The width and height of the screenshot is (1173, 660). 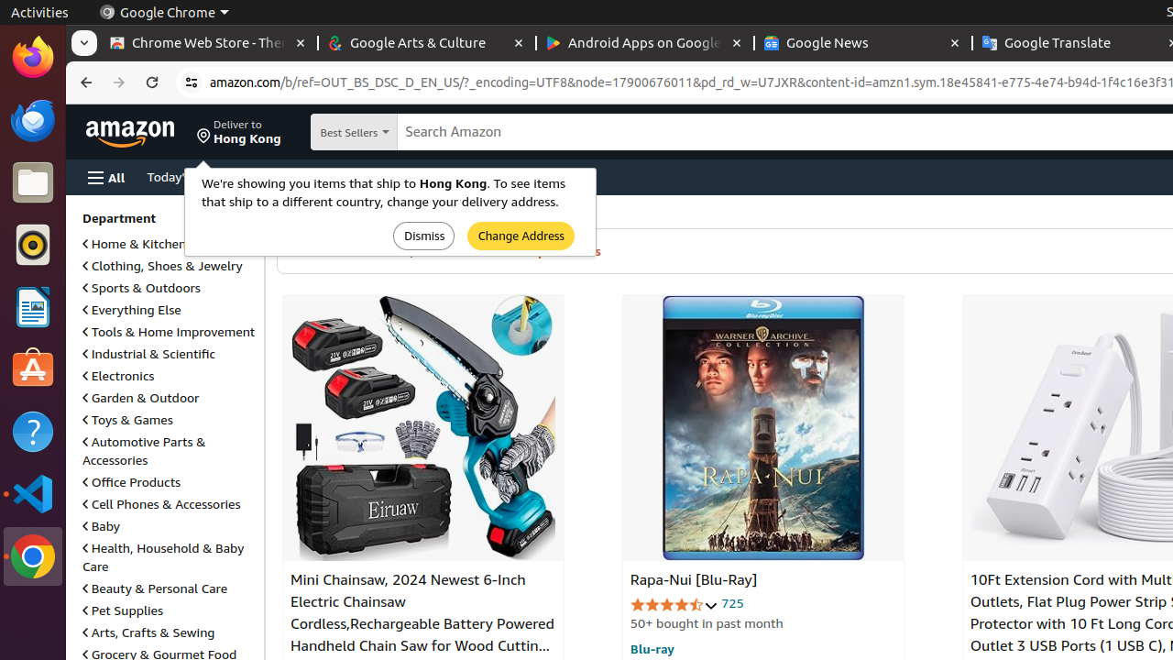 I want to click on LibreOffice Writer, so click(x=33, y=306).